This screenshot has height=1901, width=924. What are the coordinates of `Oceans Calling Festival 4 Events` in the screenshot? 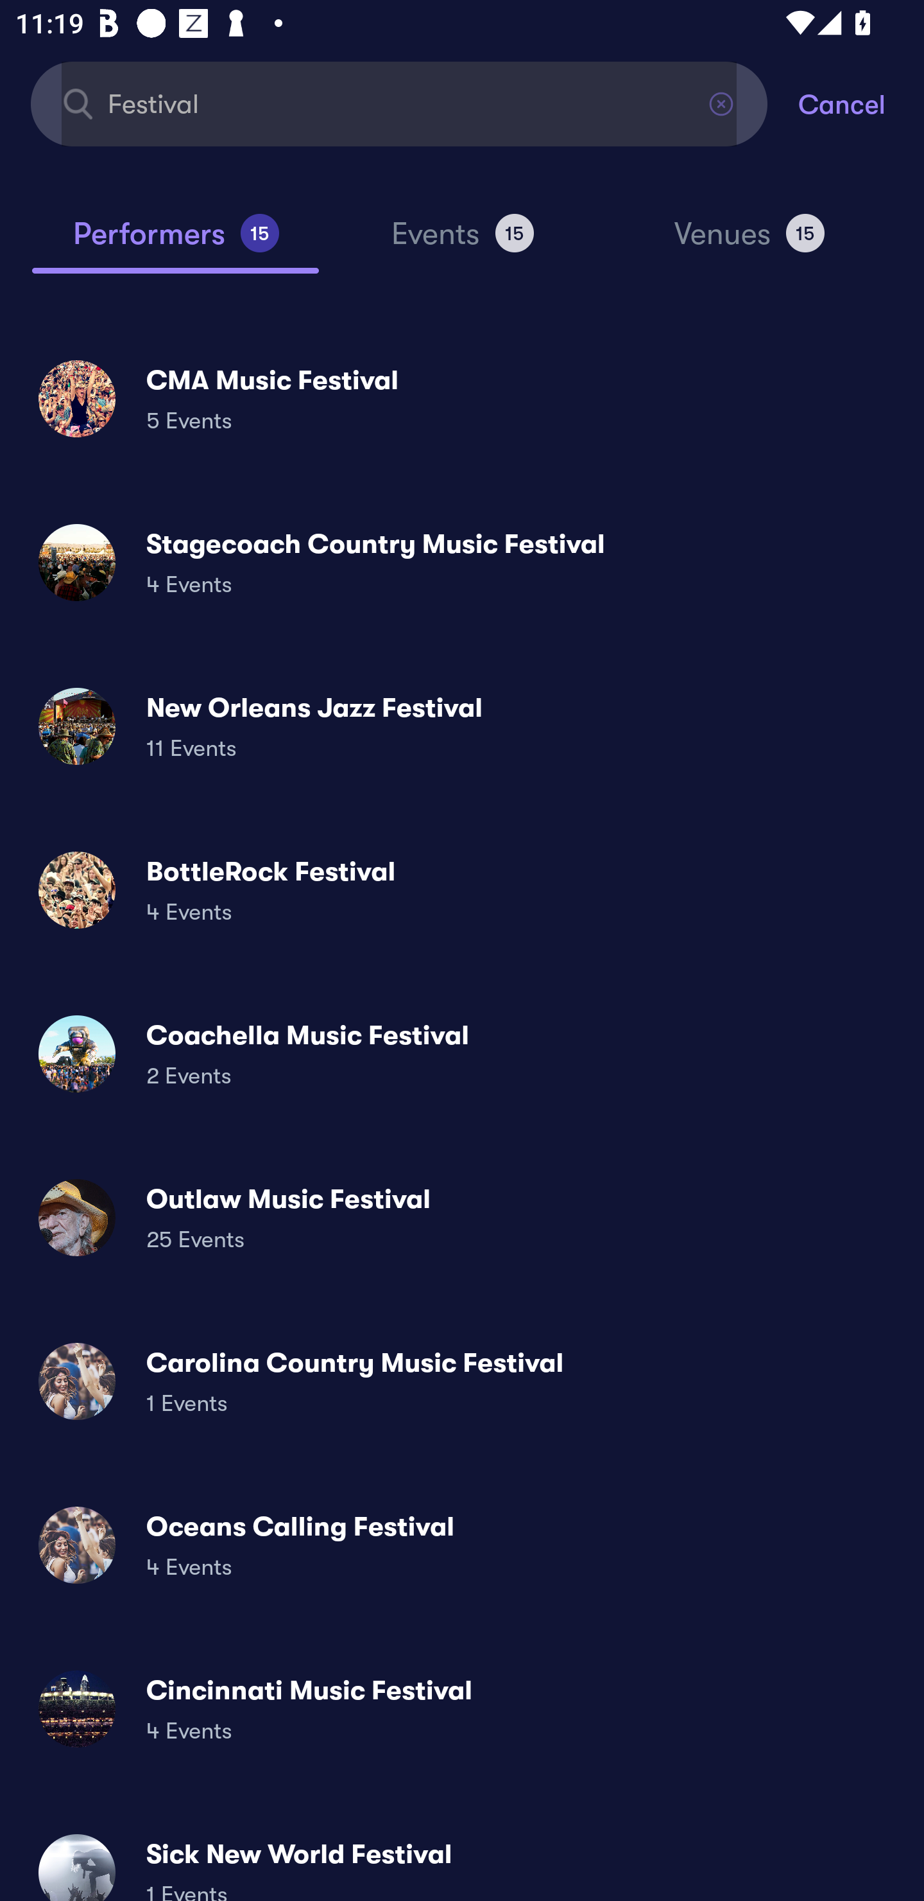 It's located at (462, 1544).